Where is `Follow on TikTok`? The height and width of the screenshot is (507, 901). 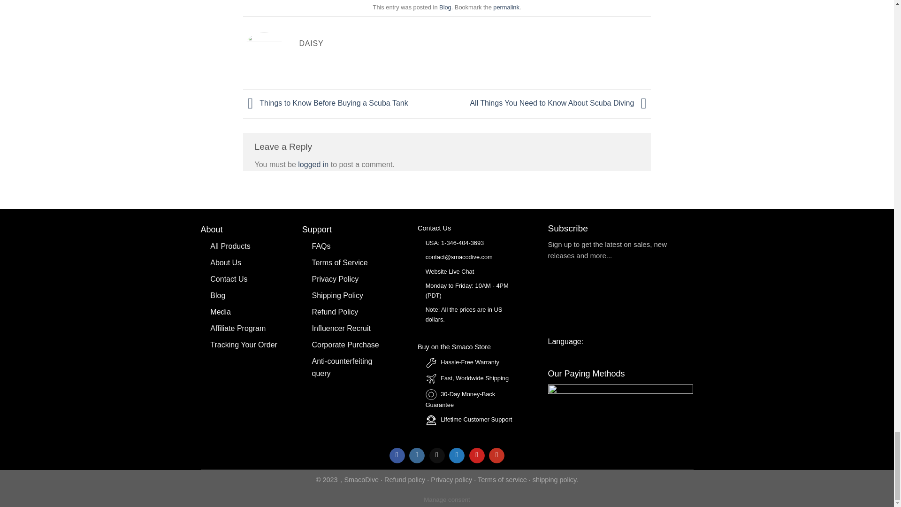 Follow on TikTok is located at coordinates (437, 455).